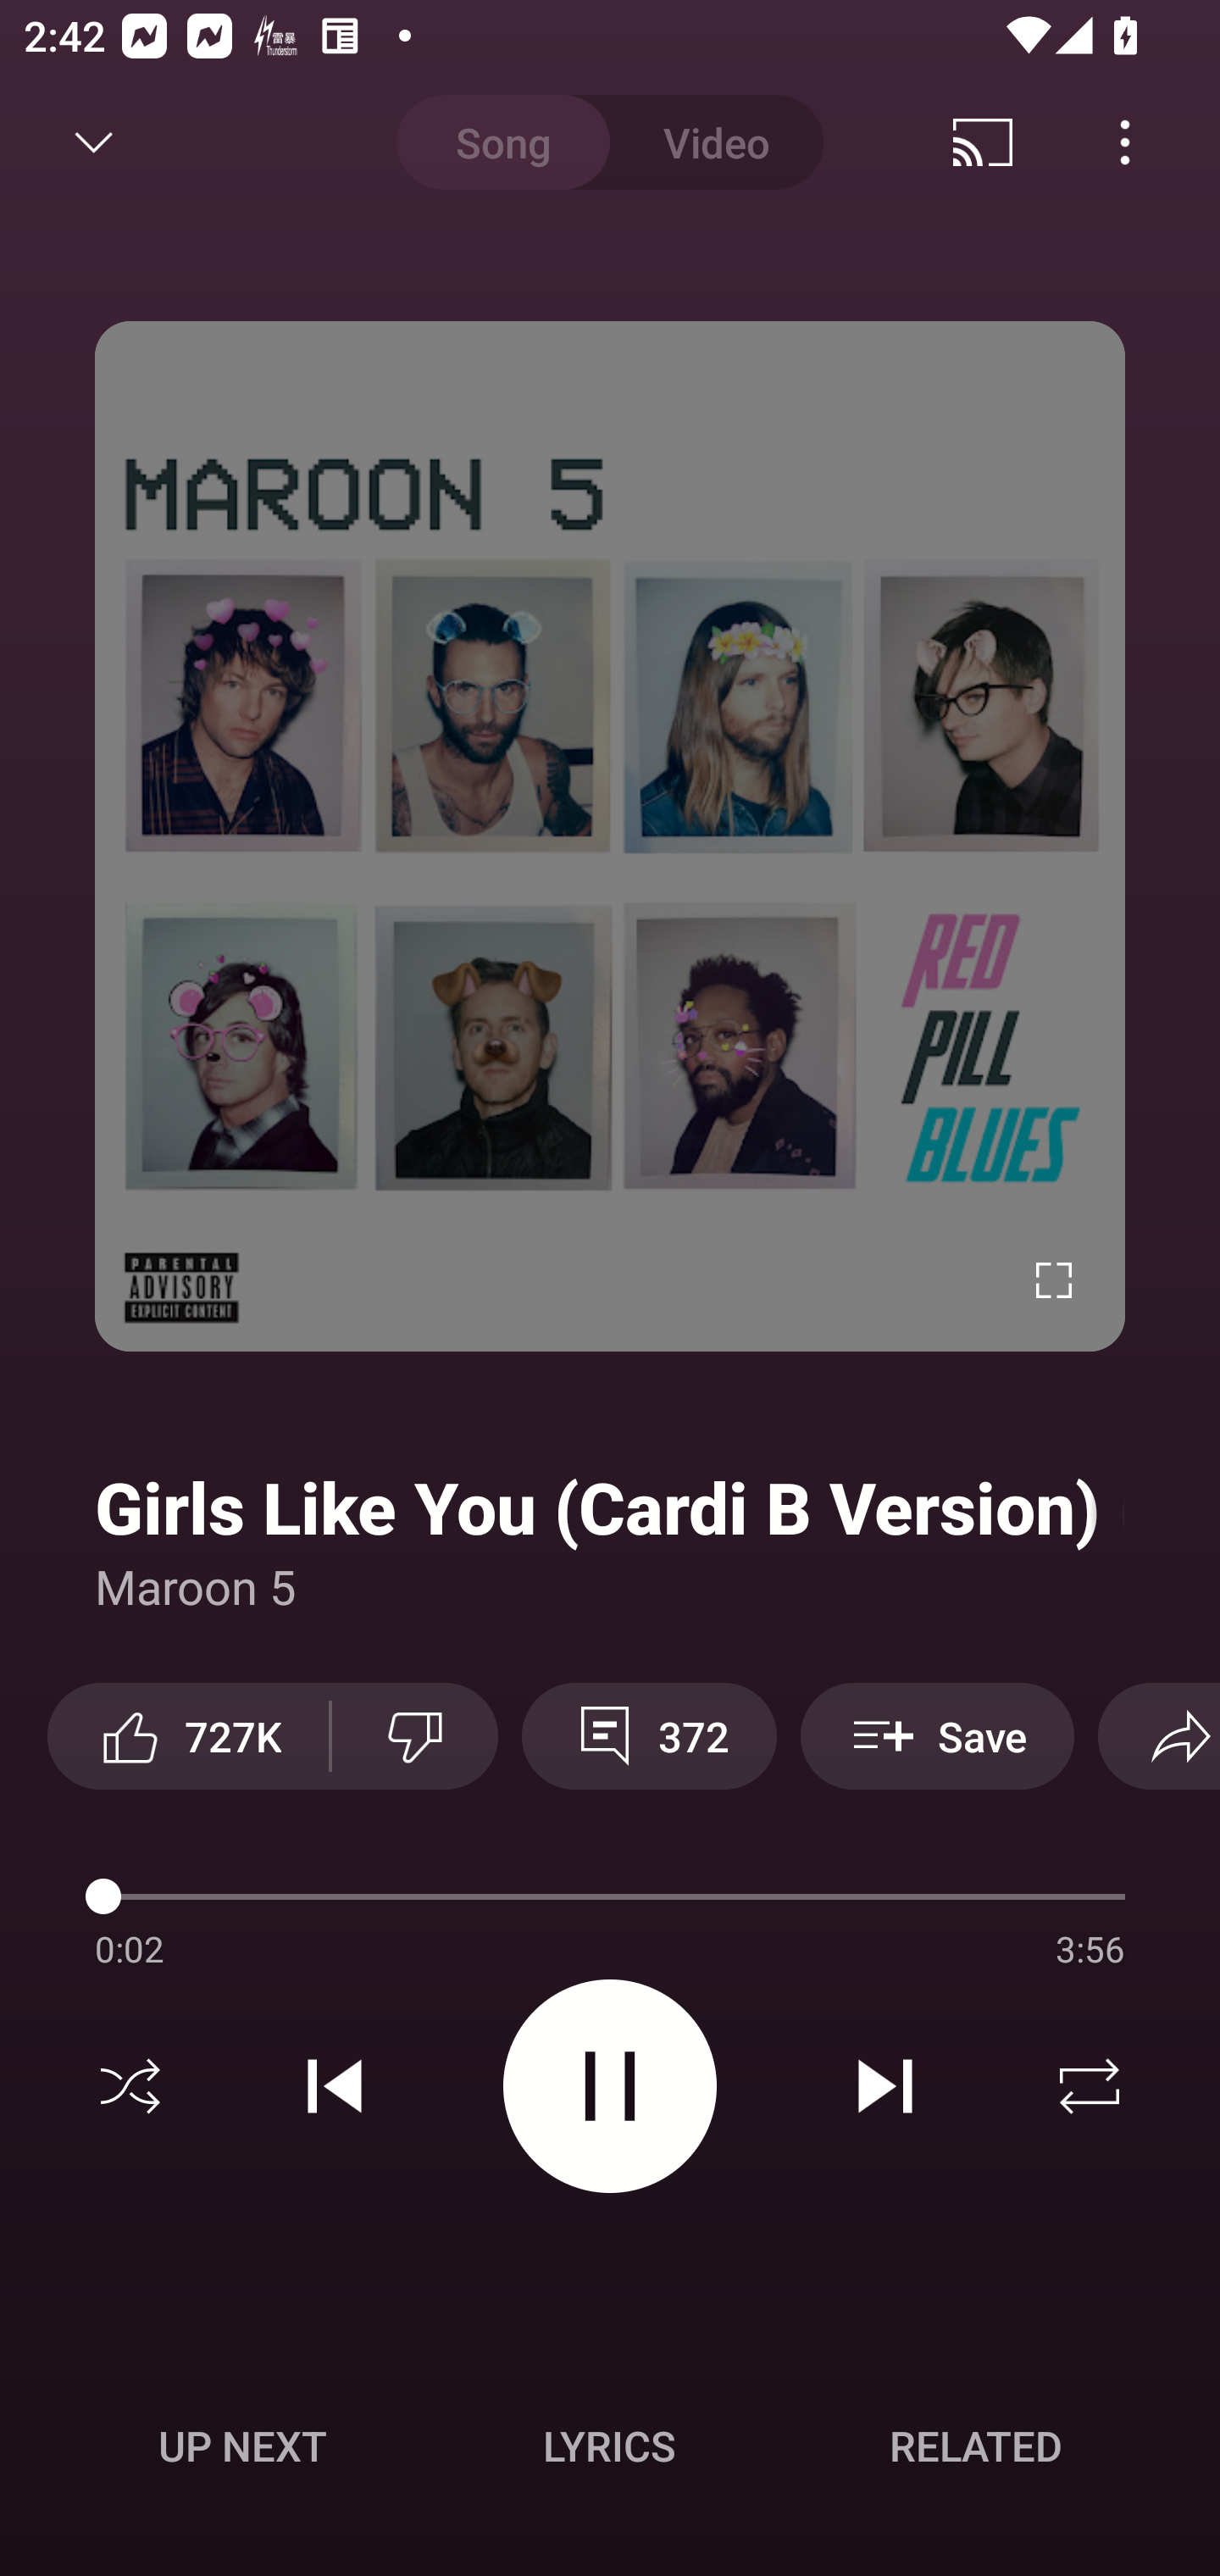 Image resolution: width=1220 pixels, height=2576 pixels. What do you see at coordinates (884, 2086) in the screenshot?
I see `Next track` at bounding box center [884, 2086].